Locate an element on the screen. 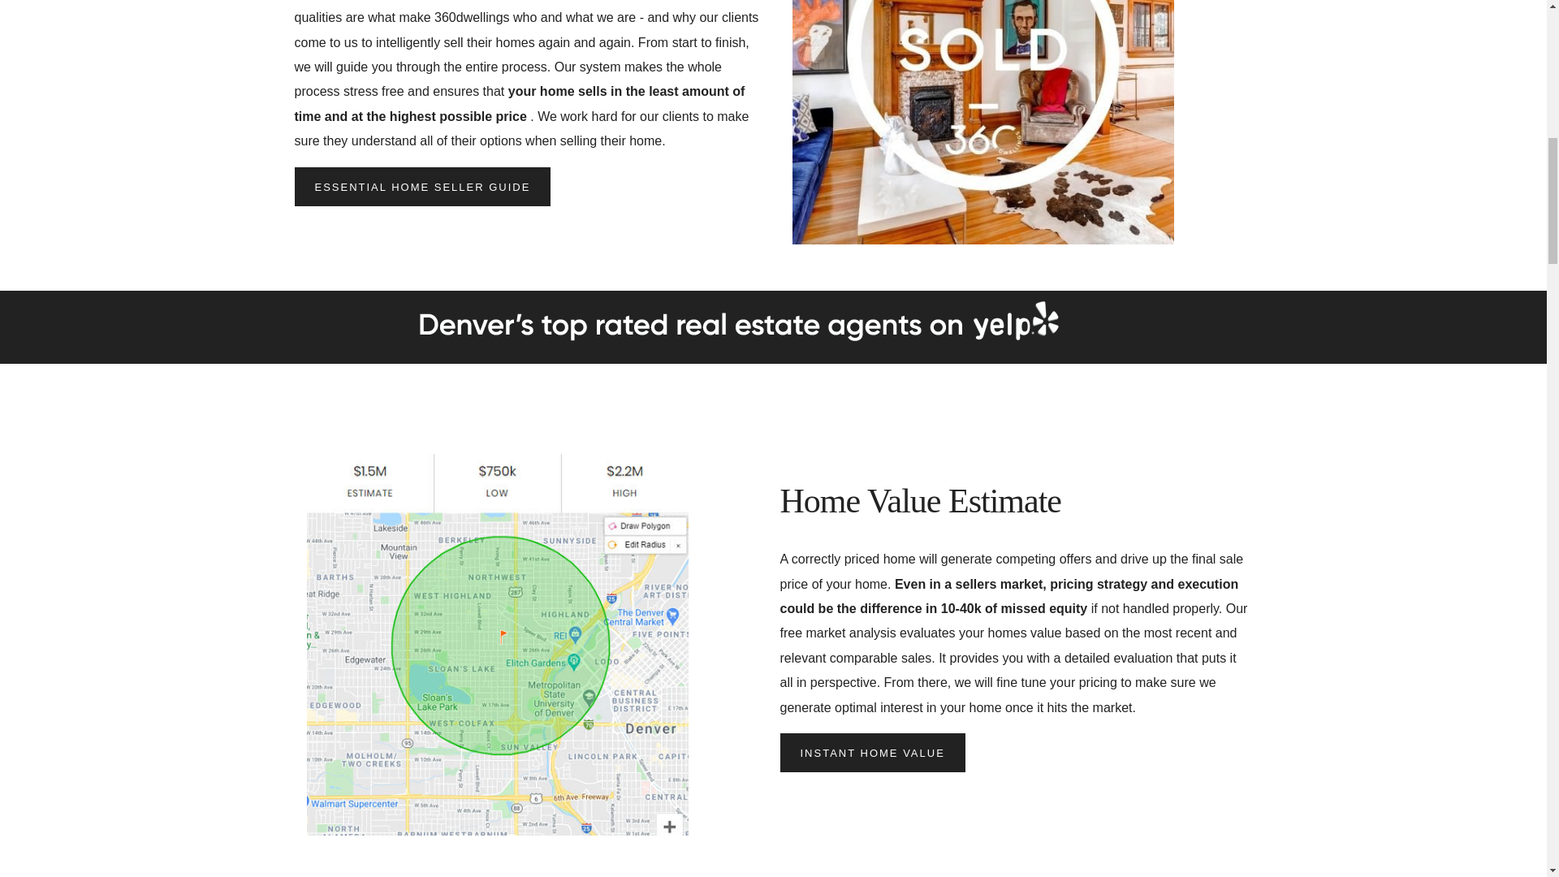 This screenshot has height=877, width=1559. INSTANT HOME VALUE is located at coordinates (872, 752).